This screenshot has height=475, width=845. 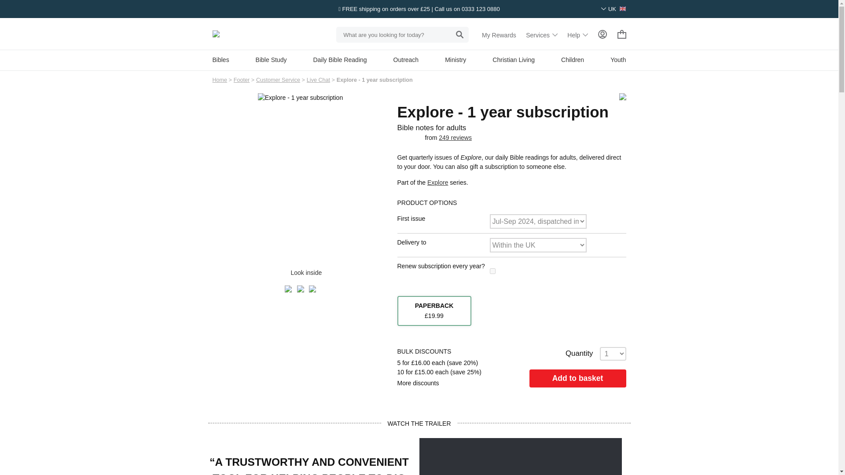 I want to click on Bibles, so click(x=220, y=60).